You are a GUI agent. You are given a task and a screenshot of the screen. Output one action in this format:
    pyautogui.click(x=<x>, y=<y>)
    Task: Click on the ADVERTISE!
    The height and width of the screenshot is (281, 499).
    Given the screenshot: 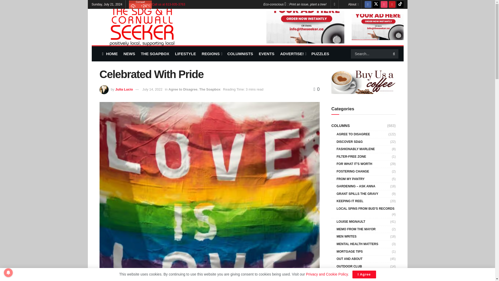 What is the action you would take?
    pyautogui.click(x=293, y=54)
    